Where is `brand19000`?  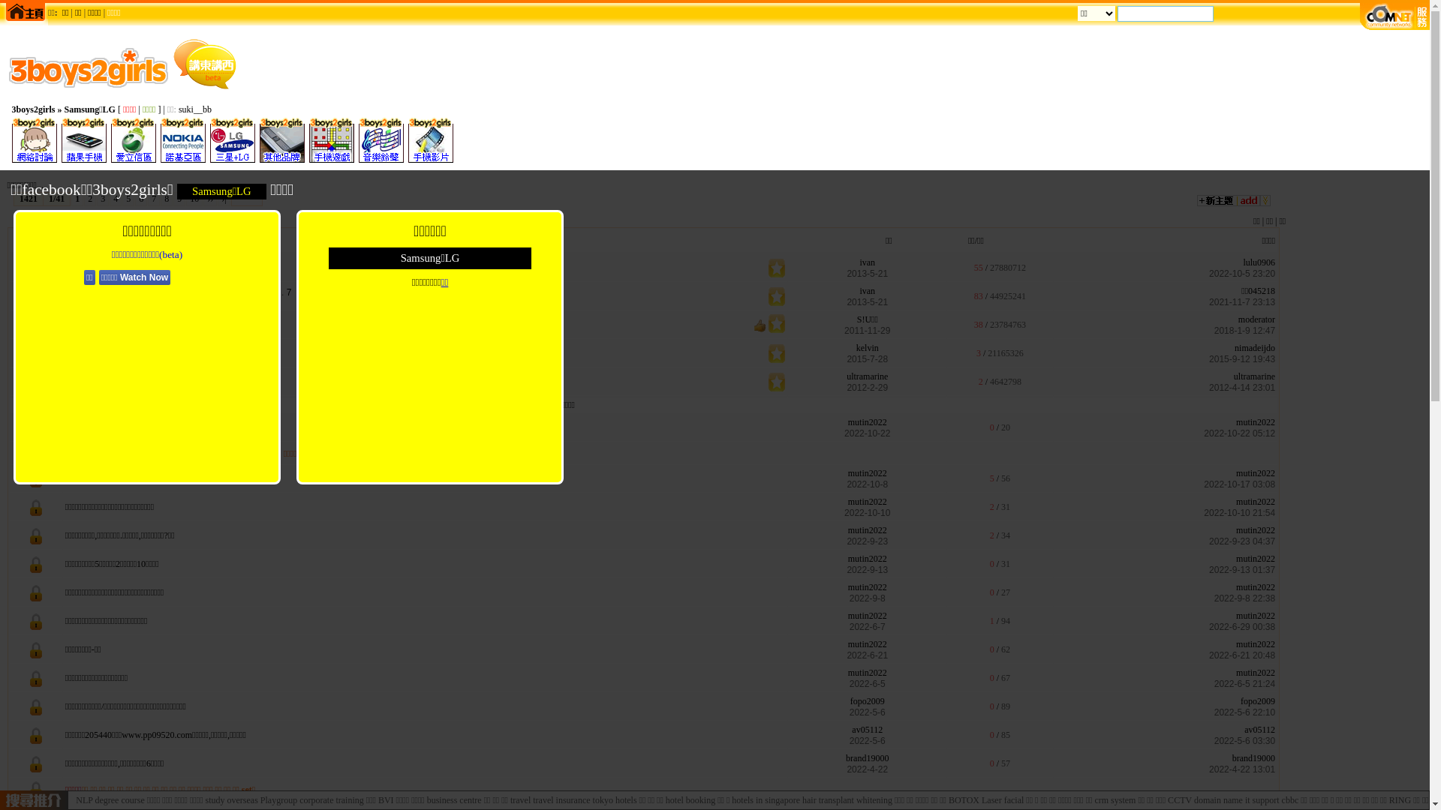
brand19000 is located at coordinates (868, 757).